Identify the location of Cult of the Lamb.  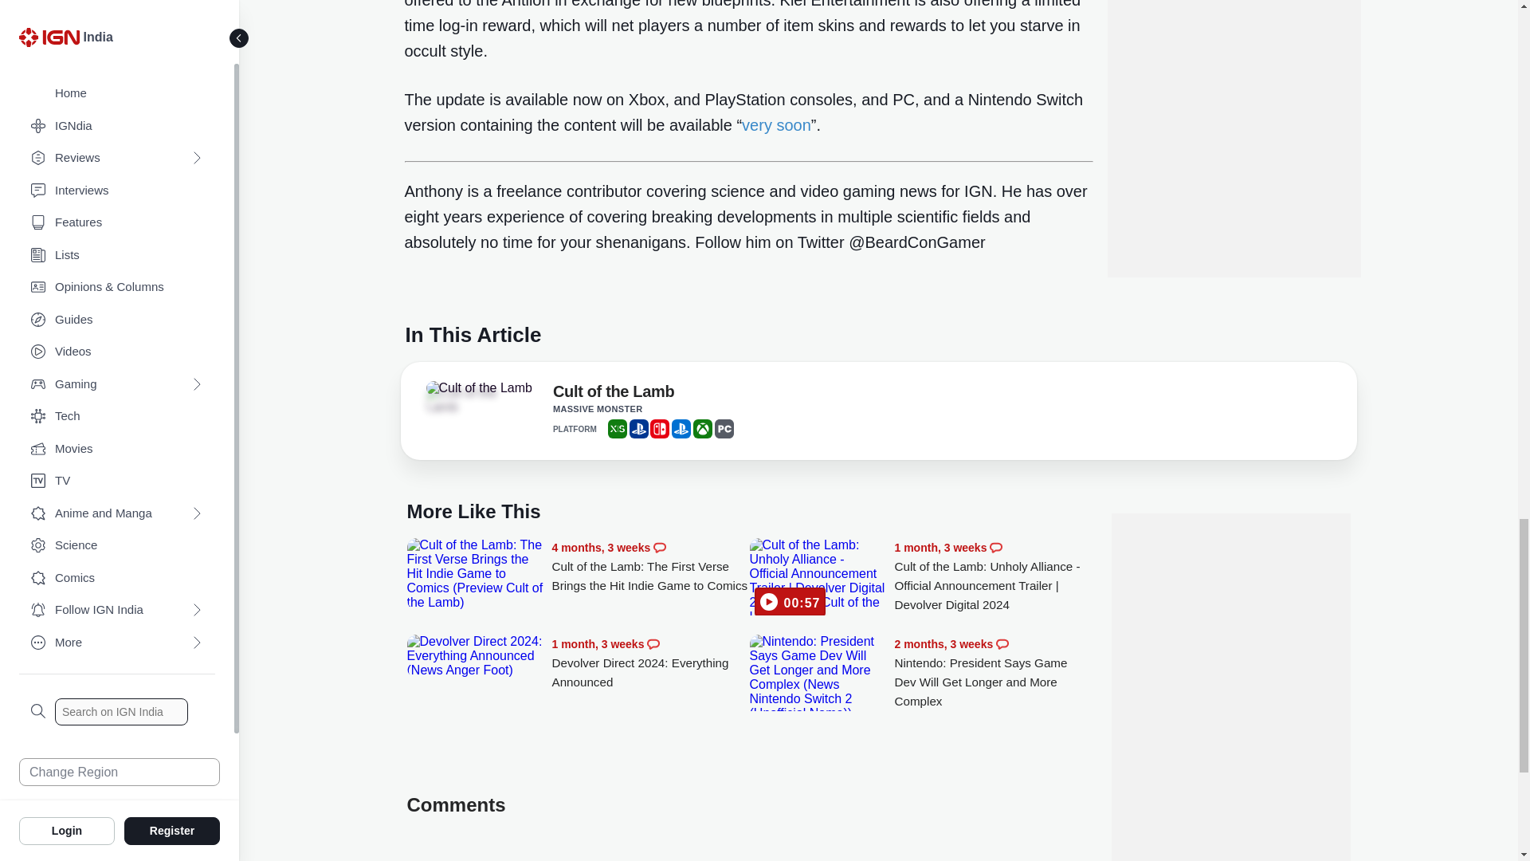
(478, 387).